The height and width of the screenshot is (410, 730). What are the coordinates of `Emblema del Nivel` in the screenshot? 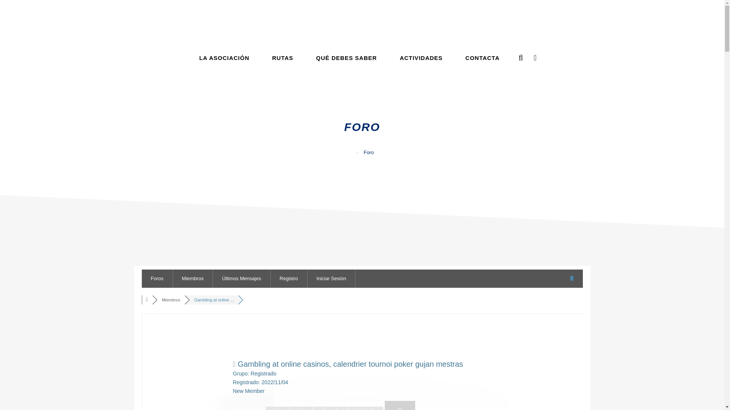 It's located at (400, 405).